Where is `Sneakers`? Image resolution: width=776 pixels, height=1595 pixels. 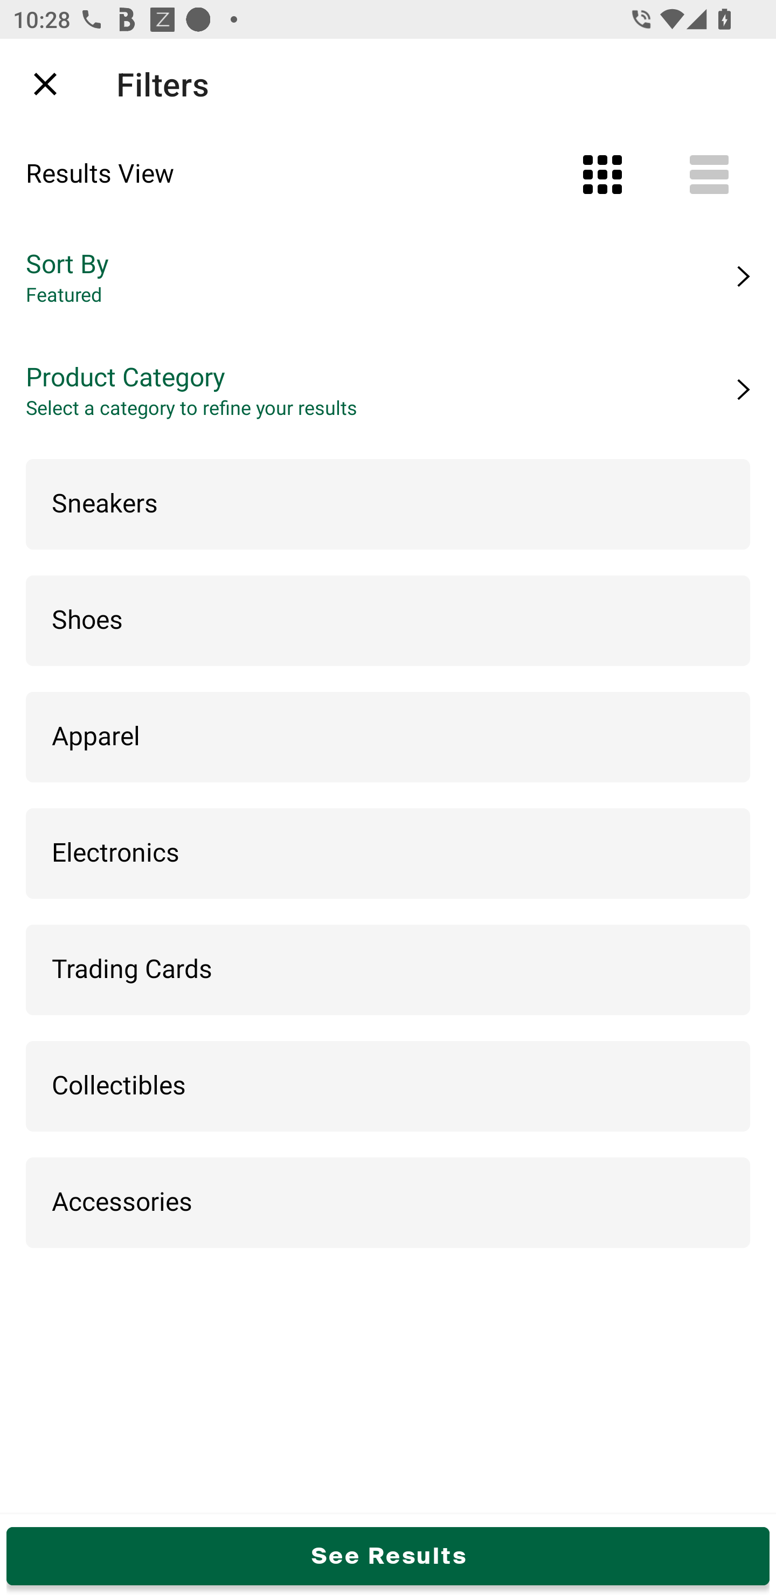
Sneakers is located at coordinates (388, 504).